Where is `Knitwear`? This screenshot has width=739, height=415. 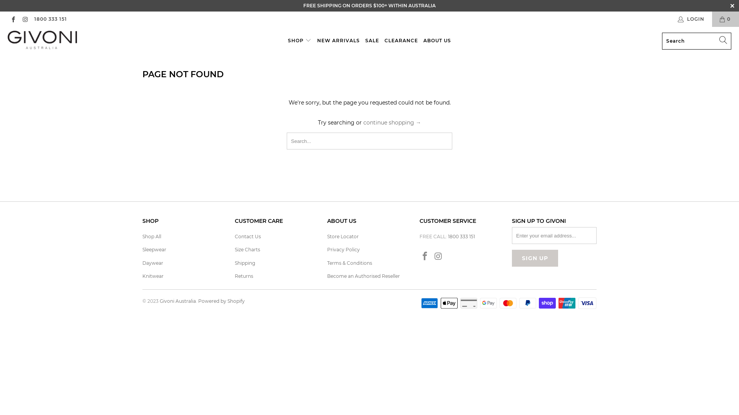
Knitwear is located at coordinates (153, 276).